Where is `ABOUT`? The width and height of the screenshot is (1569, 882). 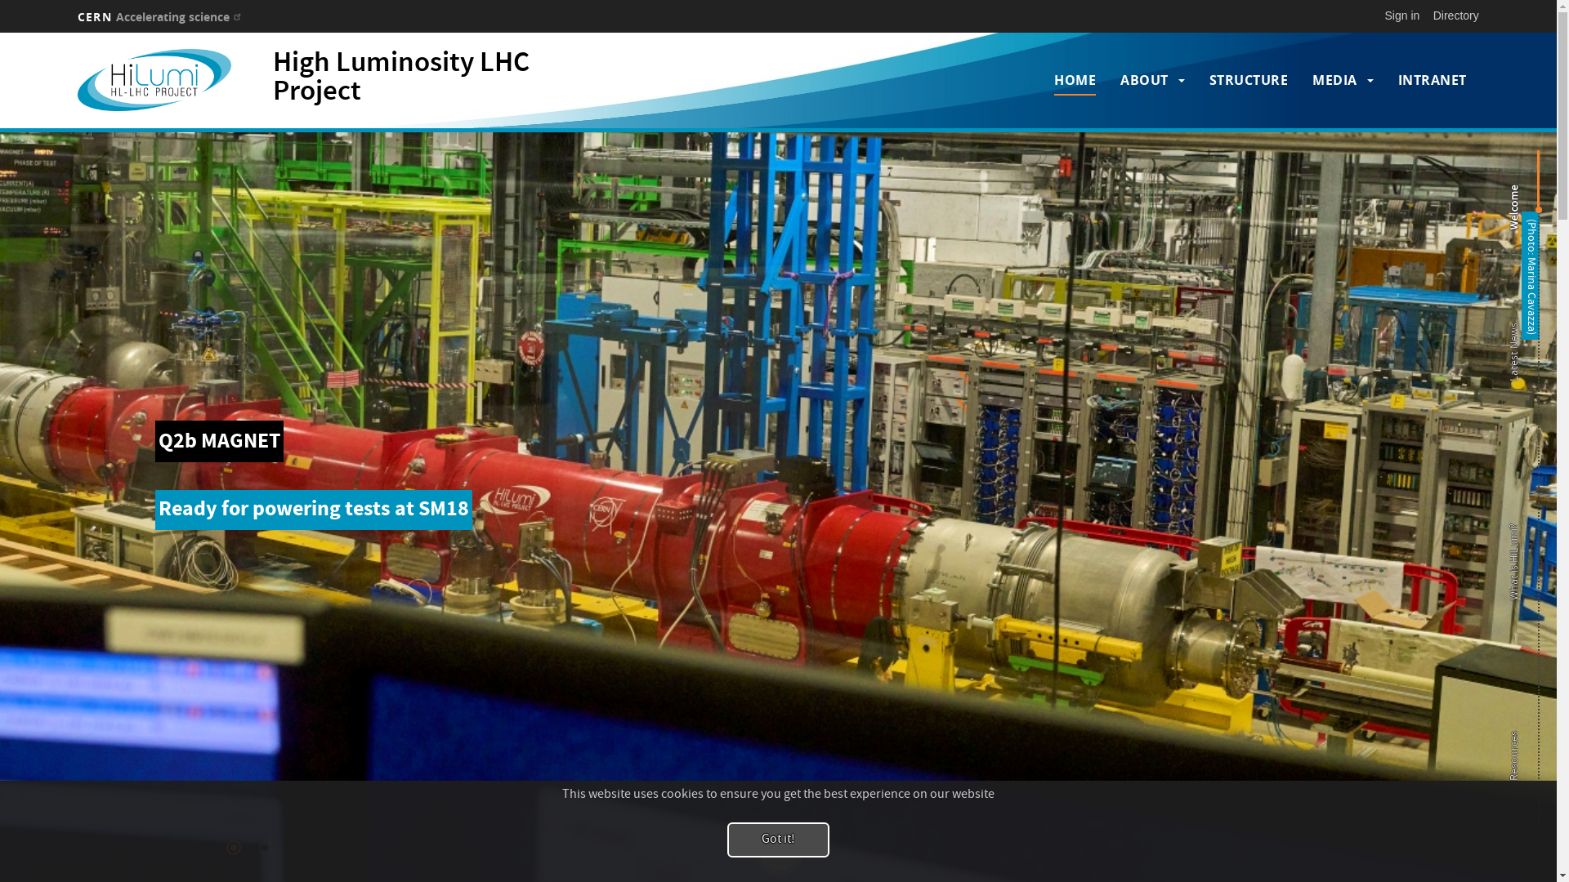
ABOUT is located at coordinates (1144, 80).